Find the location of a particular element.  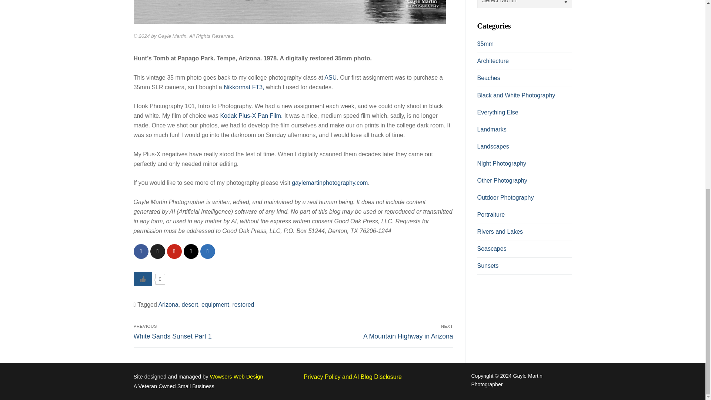

gaylemartinphotography.com is located at coordinates (190, 304).